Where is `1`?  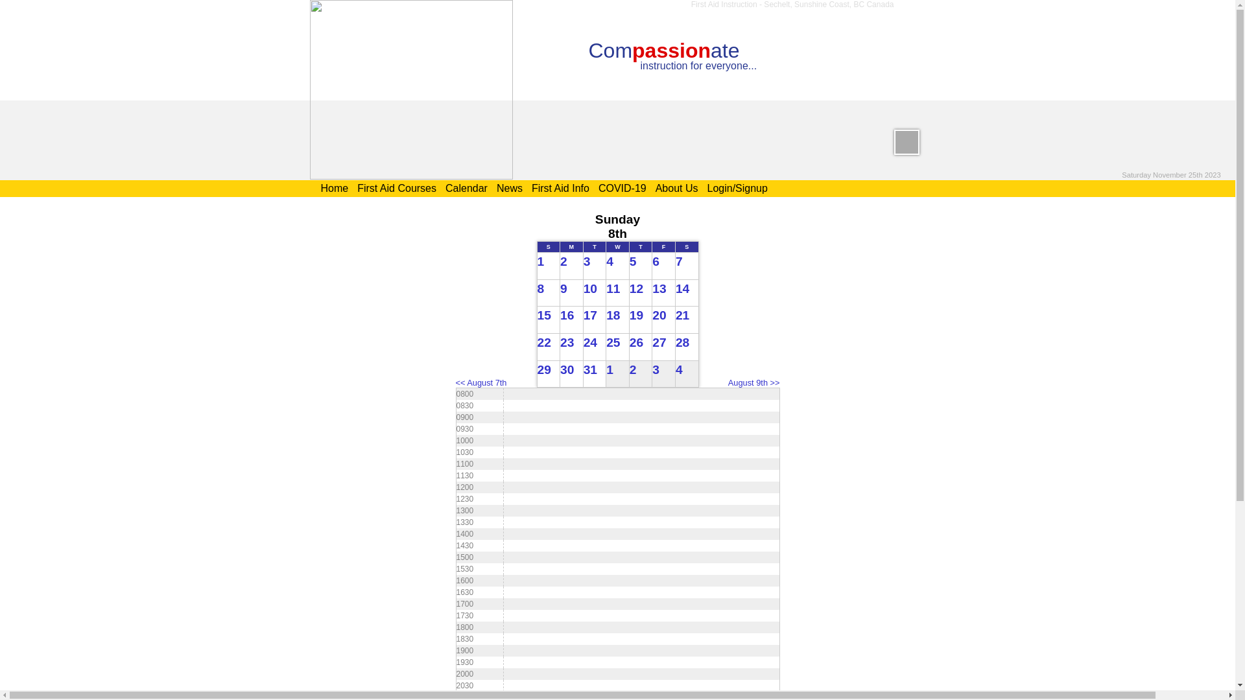
1 is located at coordinates (610, 369).